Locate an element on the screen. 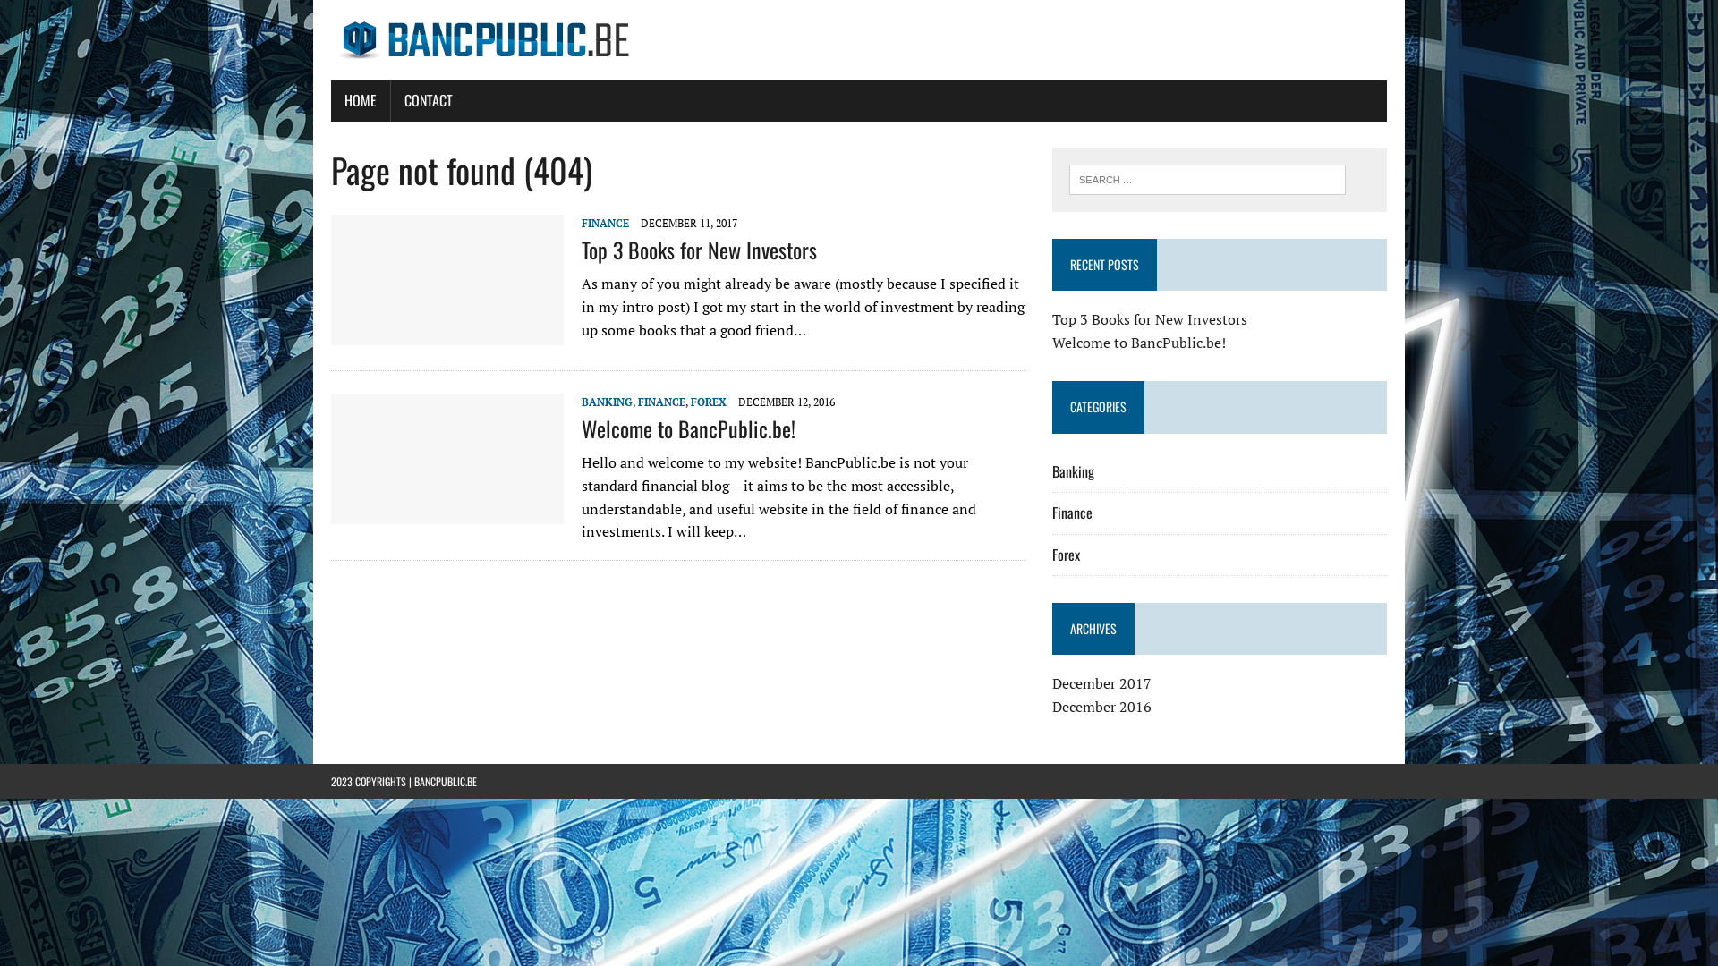  Forex is located at coordinates (1067, 555).